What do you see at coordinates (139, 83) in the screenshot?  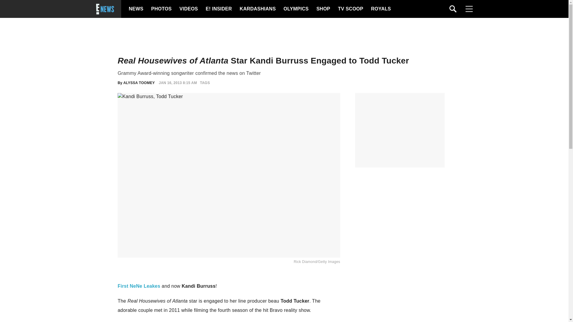 I see `ALYSSA TOOMEY` at bounding box center [139, 83].